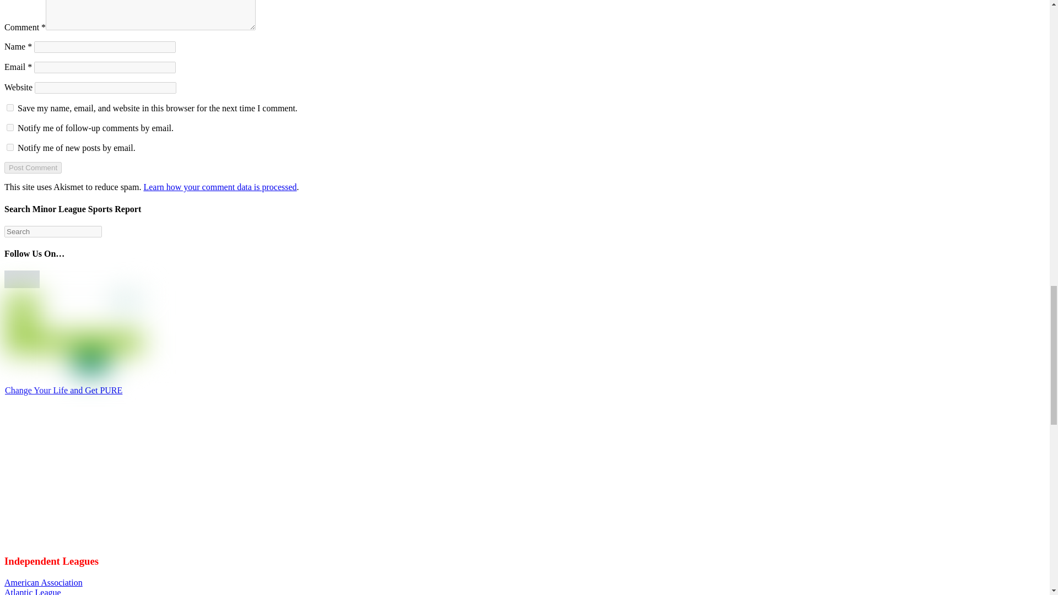 This screenshot has width=1058, height=595. I want to click on subscribe, so click(10, 148).